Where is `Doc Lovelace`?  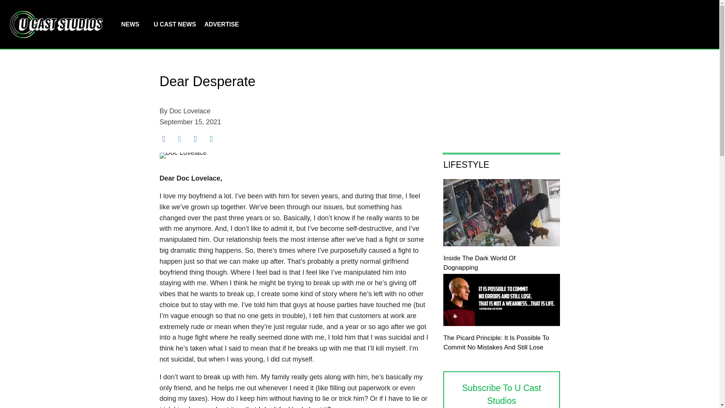
Doc Lovelace is located at coordinates (183, 156).